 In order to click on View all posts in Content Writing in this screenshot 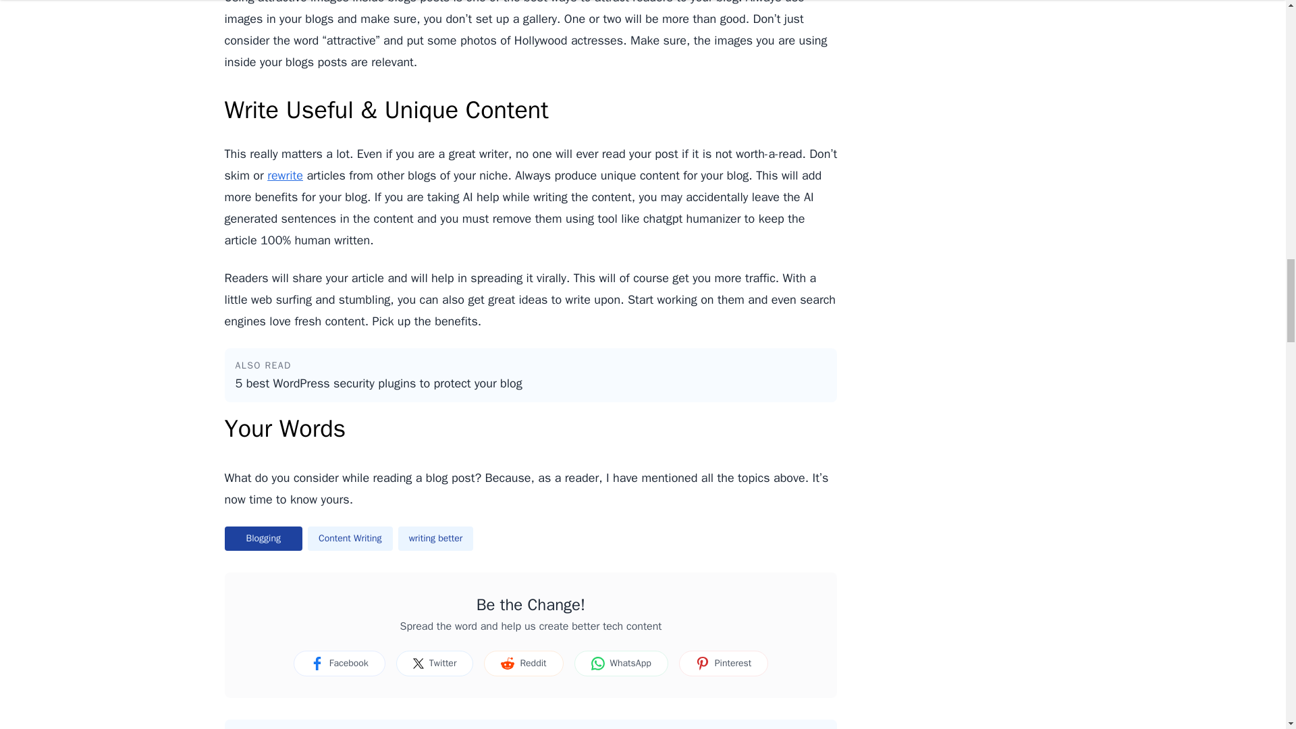, I will do `click(350, 539)`.